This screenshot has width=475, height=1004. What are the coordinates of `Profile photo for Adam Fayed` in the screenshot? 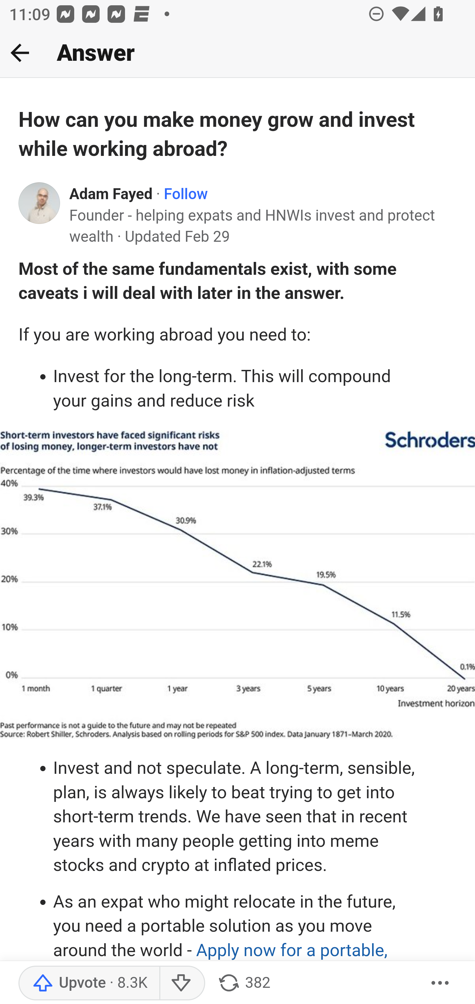 It's located at (40, 203).